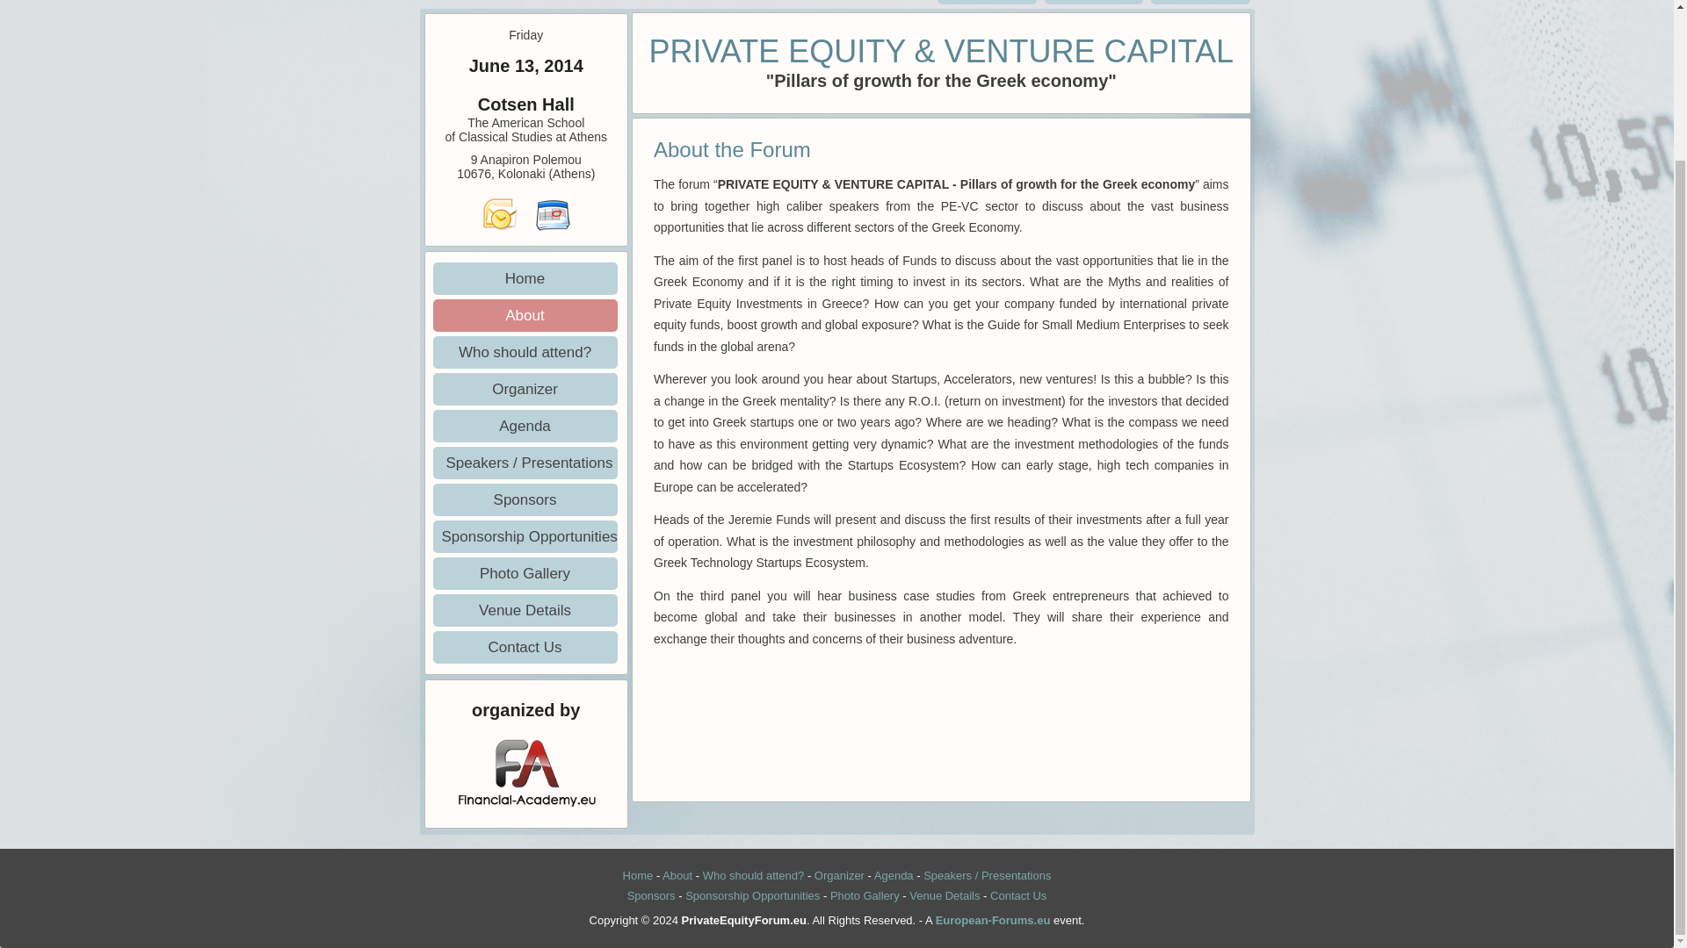  What do you see at coordinates (752, 895) in the screenshot?
I see `Sponsorship Opportunities` at bounding box center [752, 895].